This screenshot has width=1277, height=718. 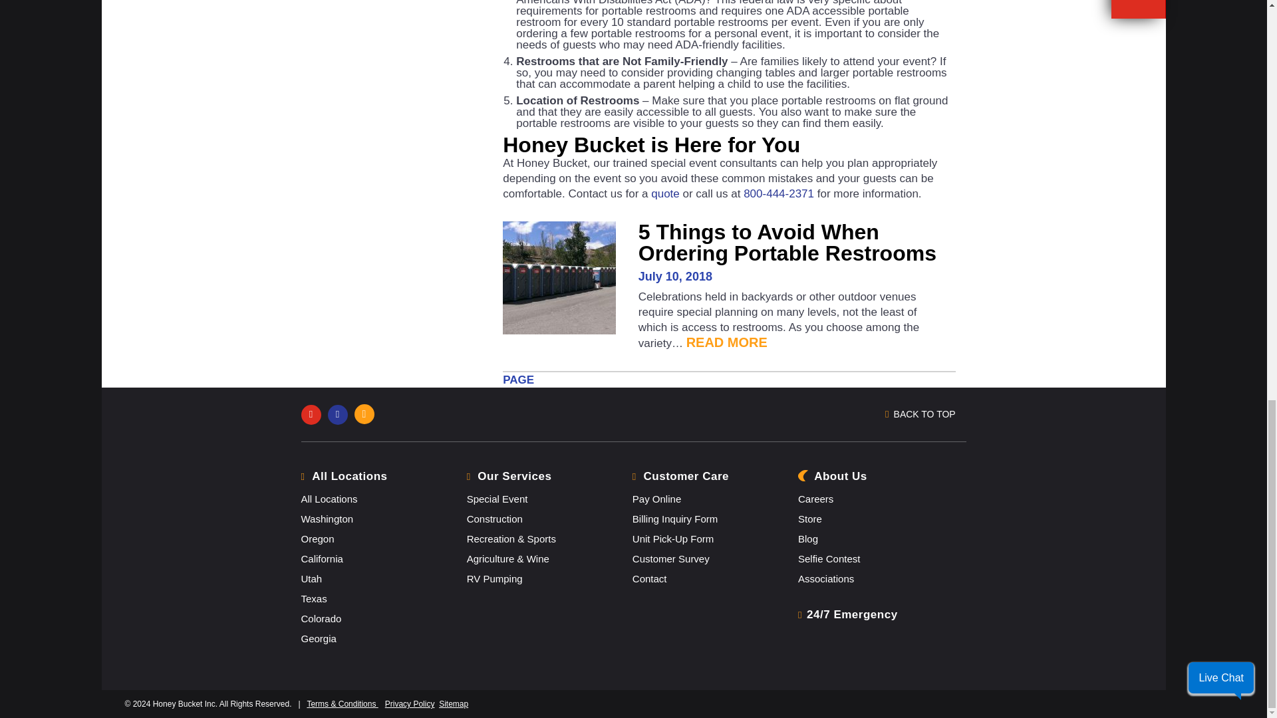 What do you see at coordinates (792, 415) in the screenshot?
I see `BACK TO TOP` at bounding box center [792, 415].